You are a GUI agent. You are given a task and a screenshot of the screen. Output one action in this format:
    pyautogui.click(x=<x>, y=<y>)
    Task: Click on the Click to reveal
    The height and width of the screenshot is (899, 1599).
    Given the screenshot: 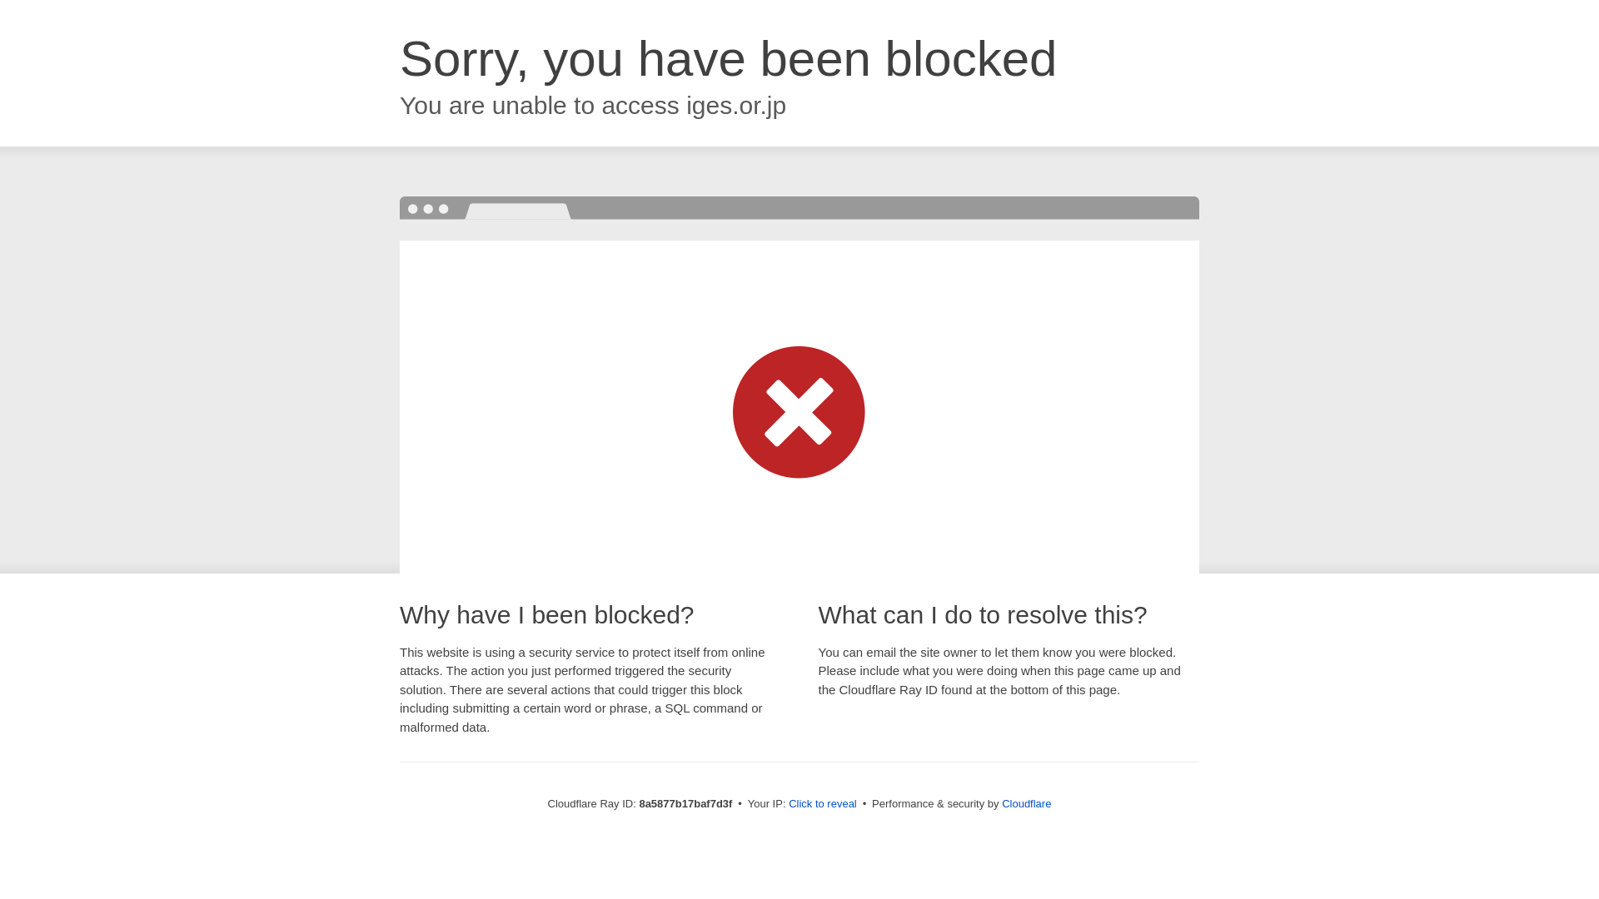 What is the action you would take?
    pyautogui.click(x=823, y=804)
    